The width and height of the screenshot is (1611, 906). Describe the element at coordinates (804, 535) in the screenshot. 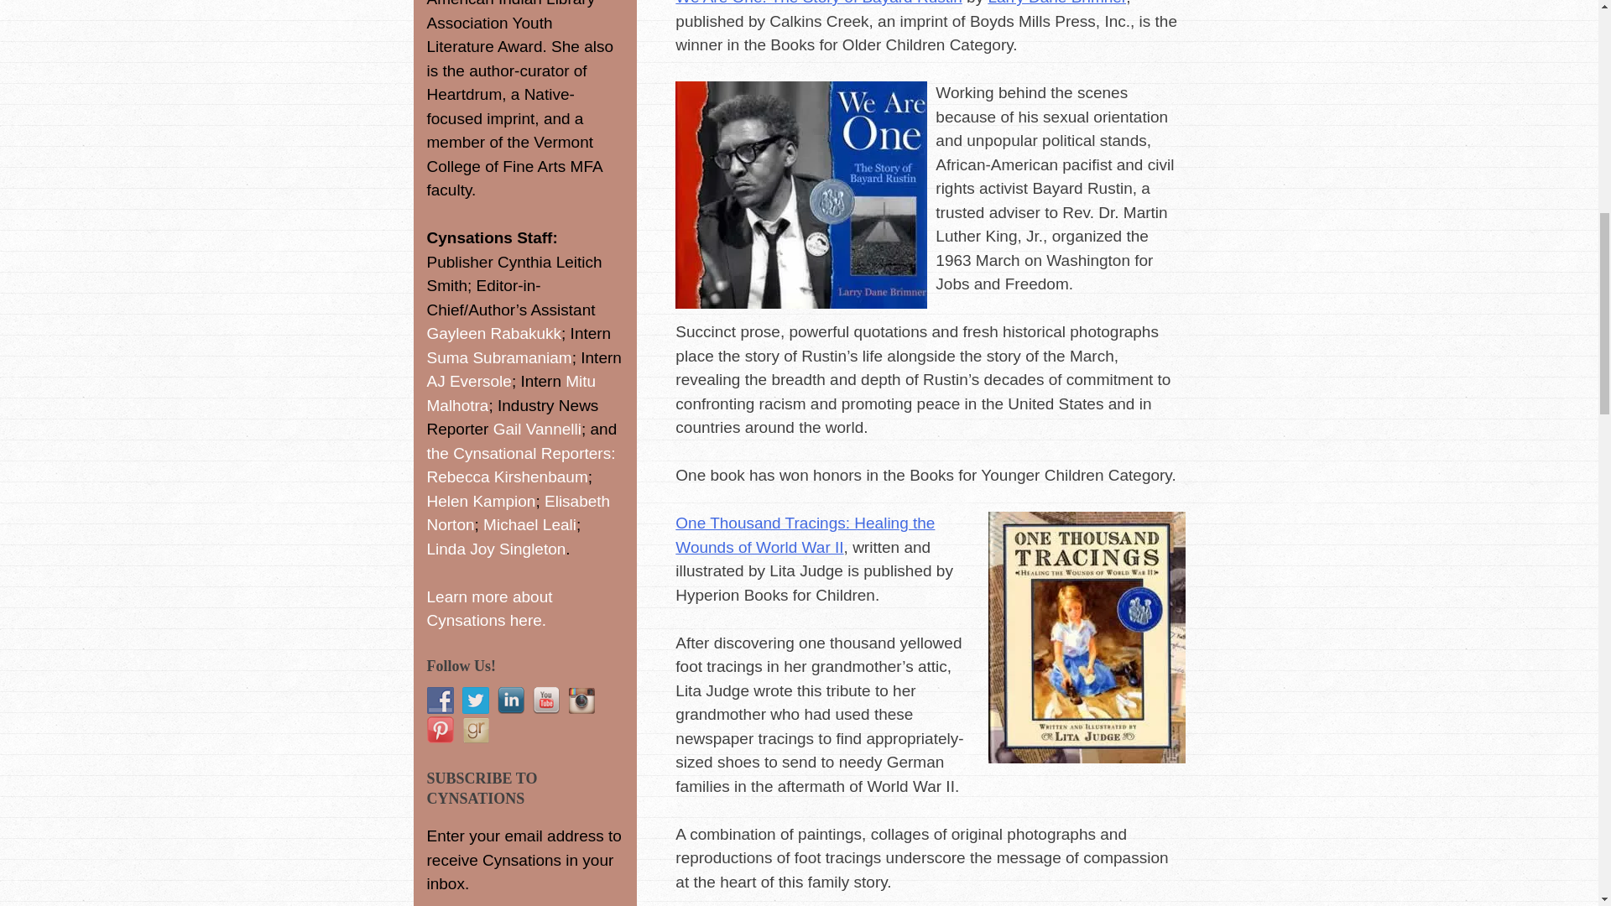

I see `One Thousand Tracings: Healing the Wounds of World War II` at that location.